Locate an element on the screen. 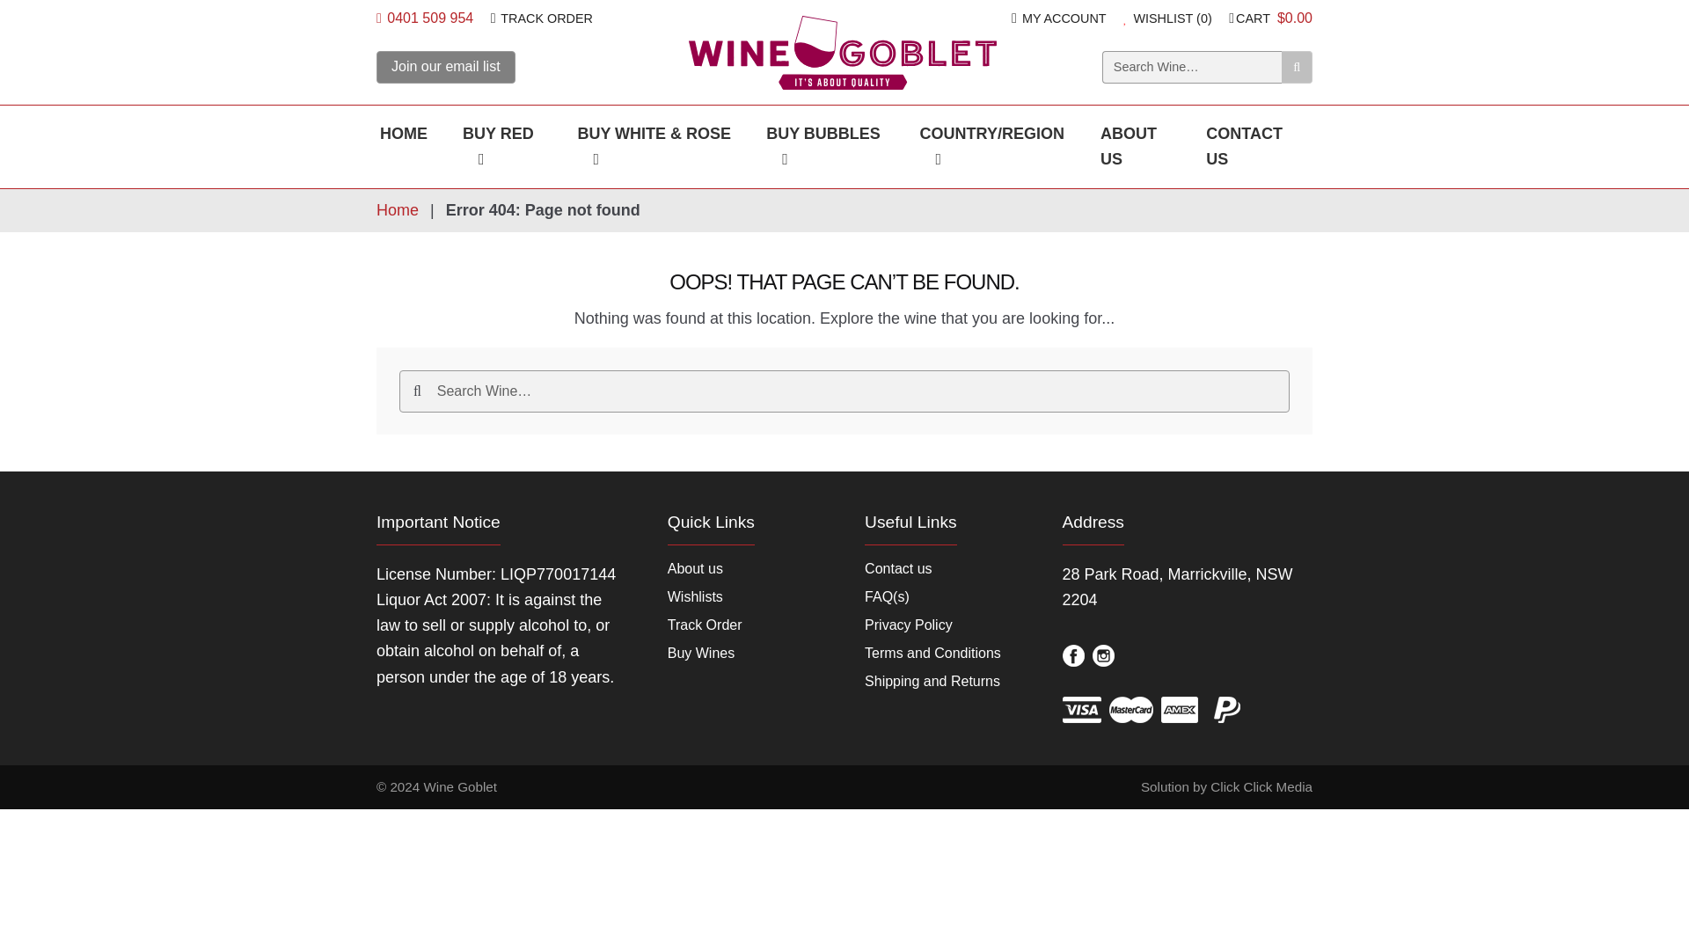 The height and width of the screenshot is (950, 1689). View your shopping cart is located at coordinates (1270, 18).